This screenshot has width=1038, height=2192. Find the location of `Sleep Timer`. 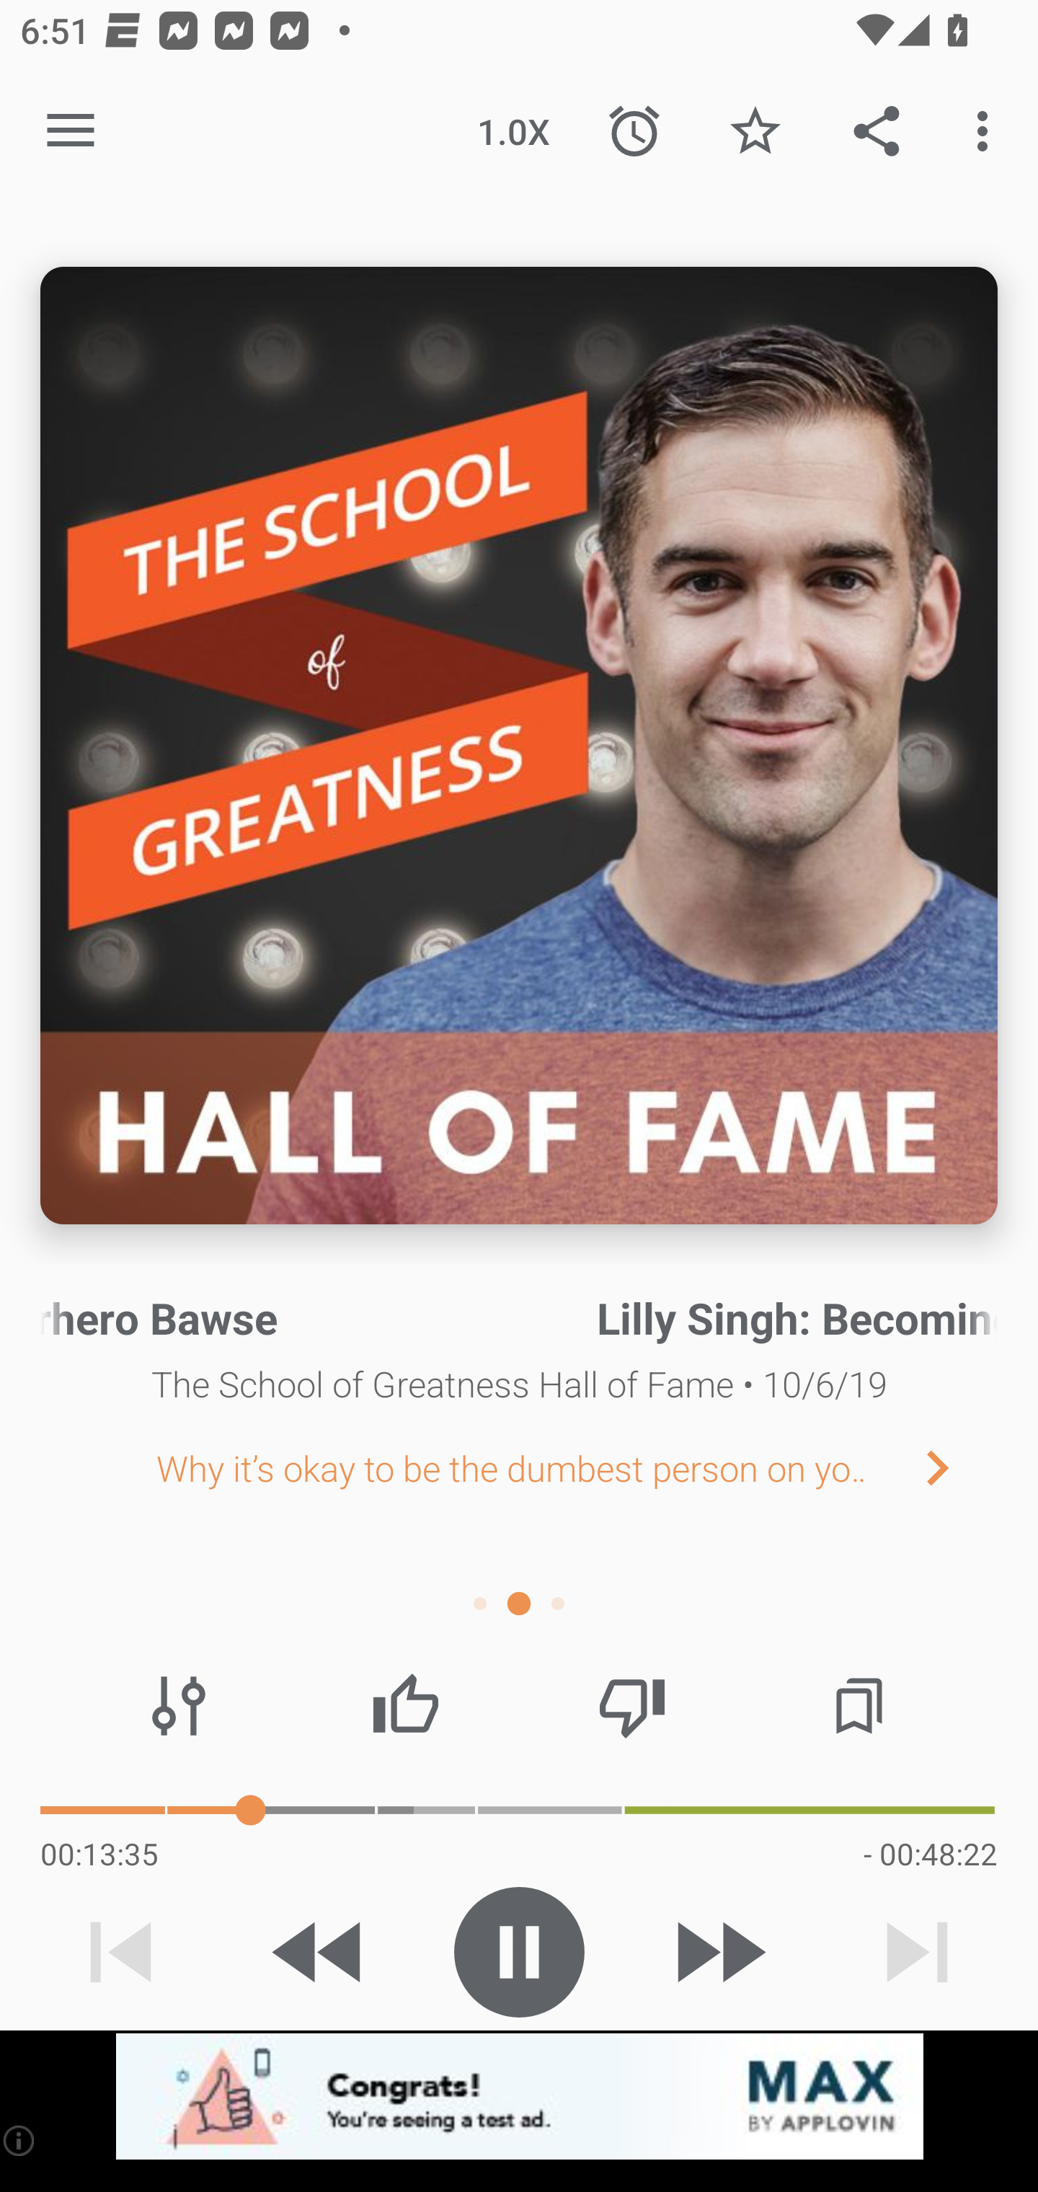

Sleep Timer is located at coordinates (634, 131).